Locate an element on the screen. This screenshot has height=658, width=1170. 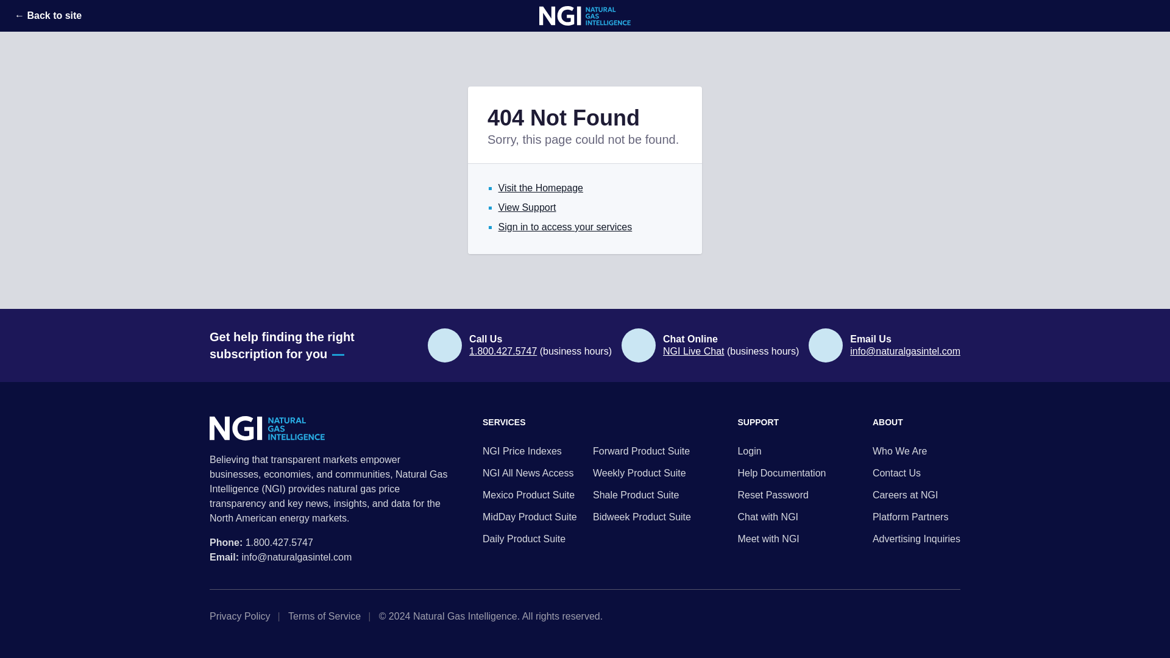
NGI Price Indexes is located at coordinates (531, 451).